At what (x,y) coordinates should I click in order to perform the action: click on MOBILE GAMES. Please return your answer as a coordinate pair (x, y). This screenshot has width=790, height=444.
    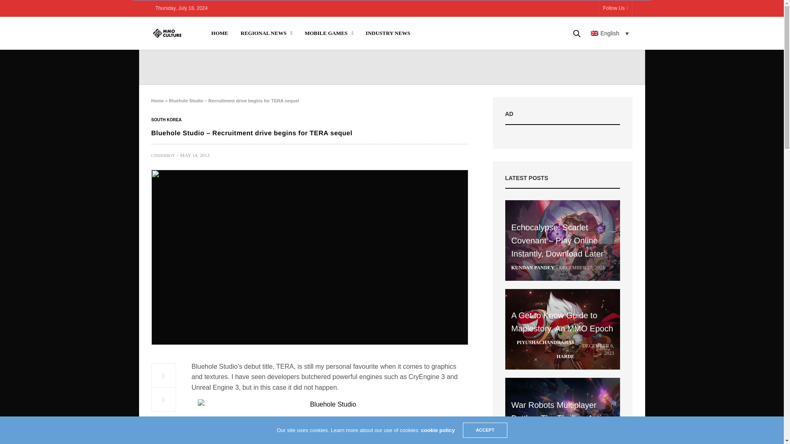
    Looking at the image, I should click on (328, 33).